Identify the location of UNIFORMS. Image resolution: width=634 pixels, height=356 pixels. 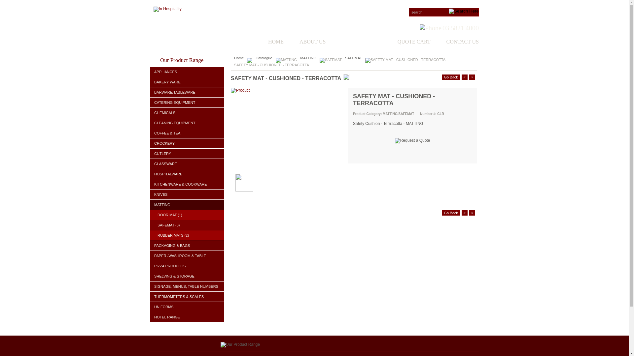
(187, 307).